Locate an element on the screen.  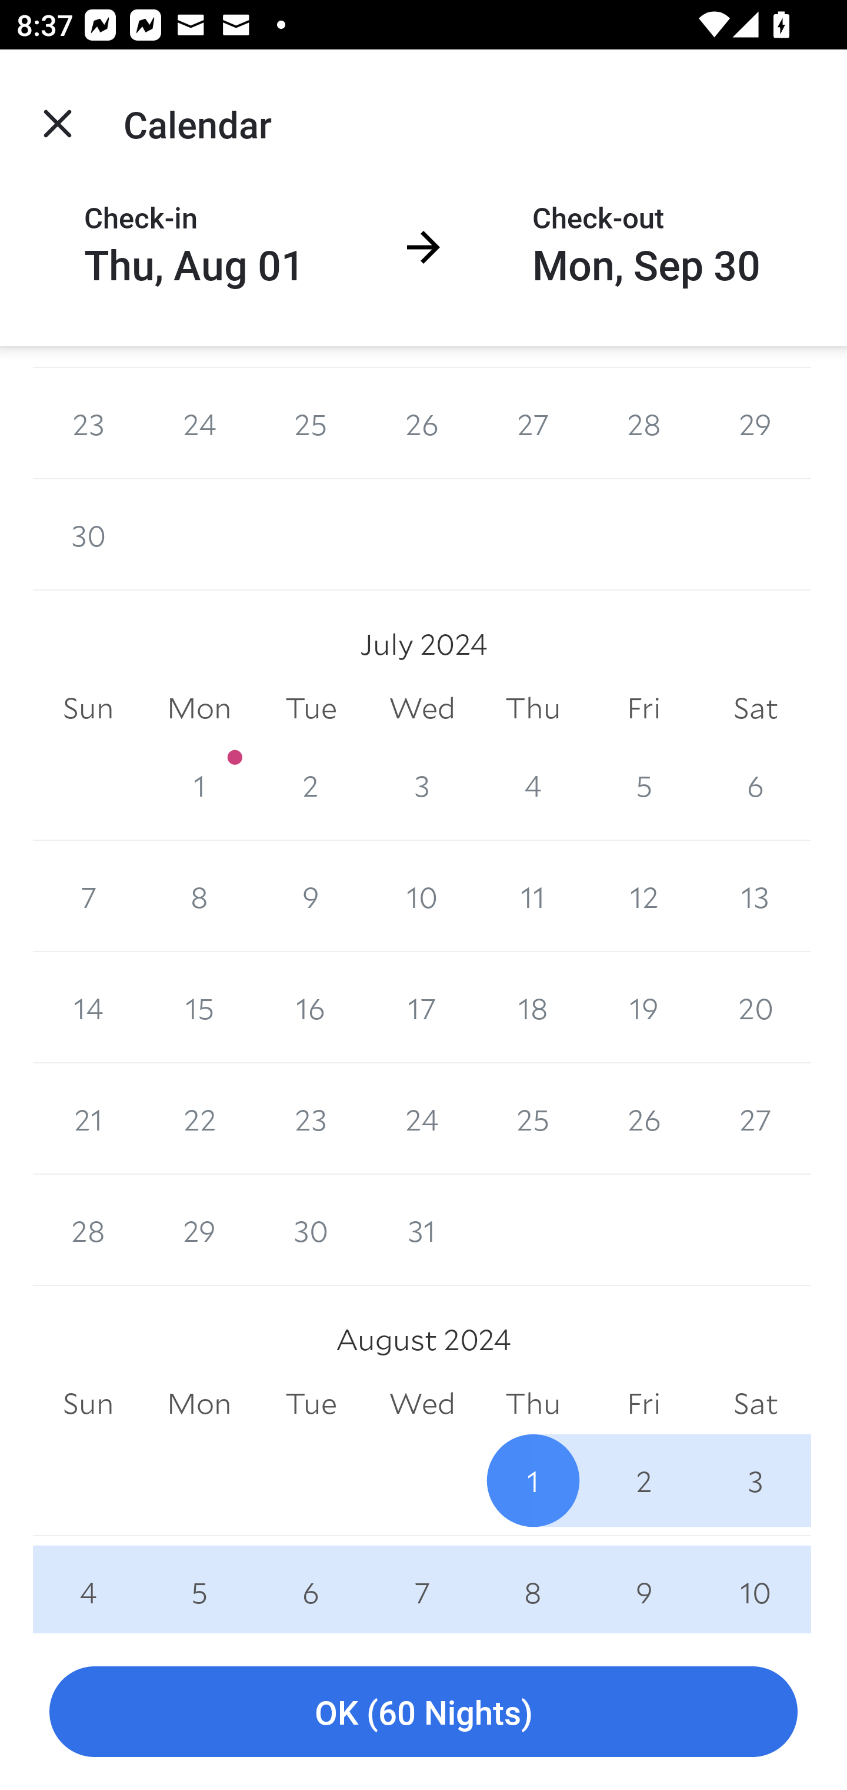
16 16 July 2024 is located at coordinates (311, 1007).